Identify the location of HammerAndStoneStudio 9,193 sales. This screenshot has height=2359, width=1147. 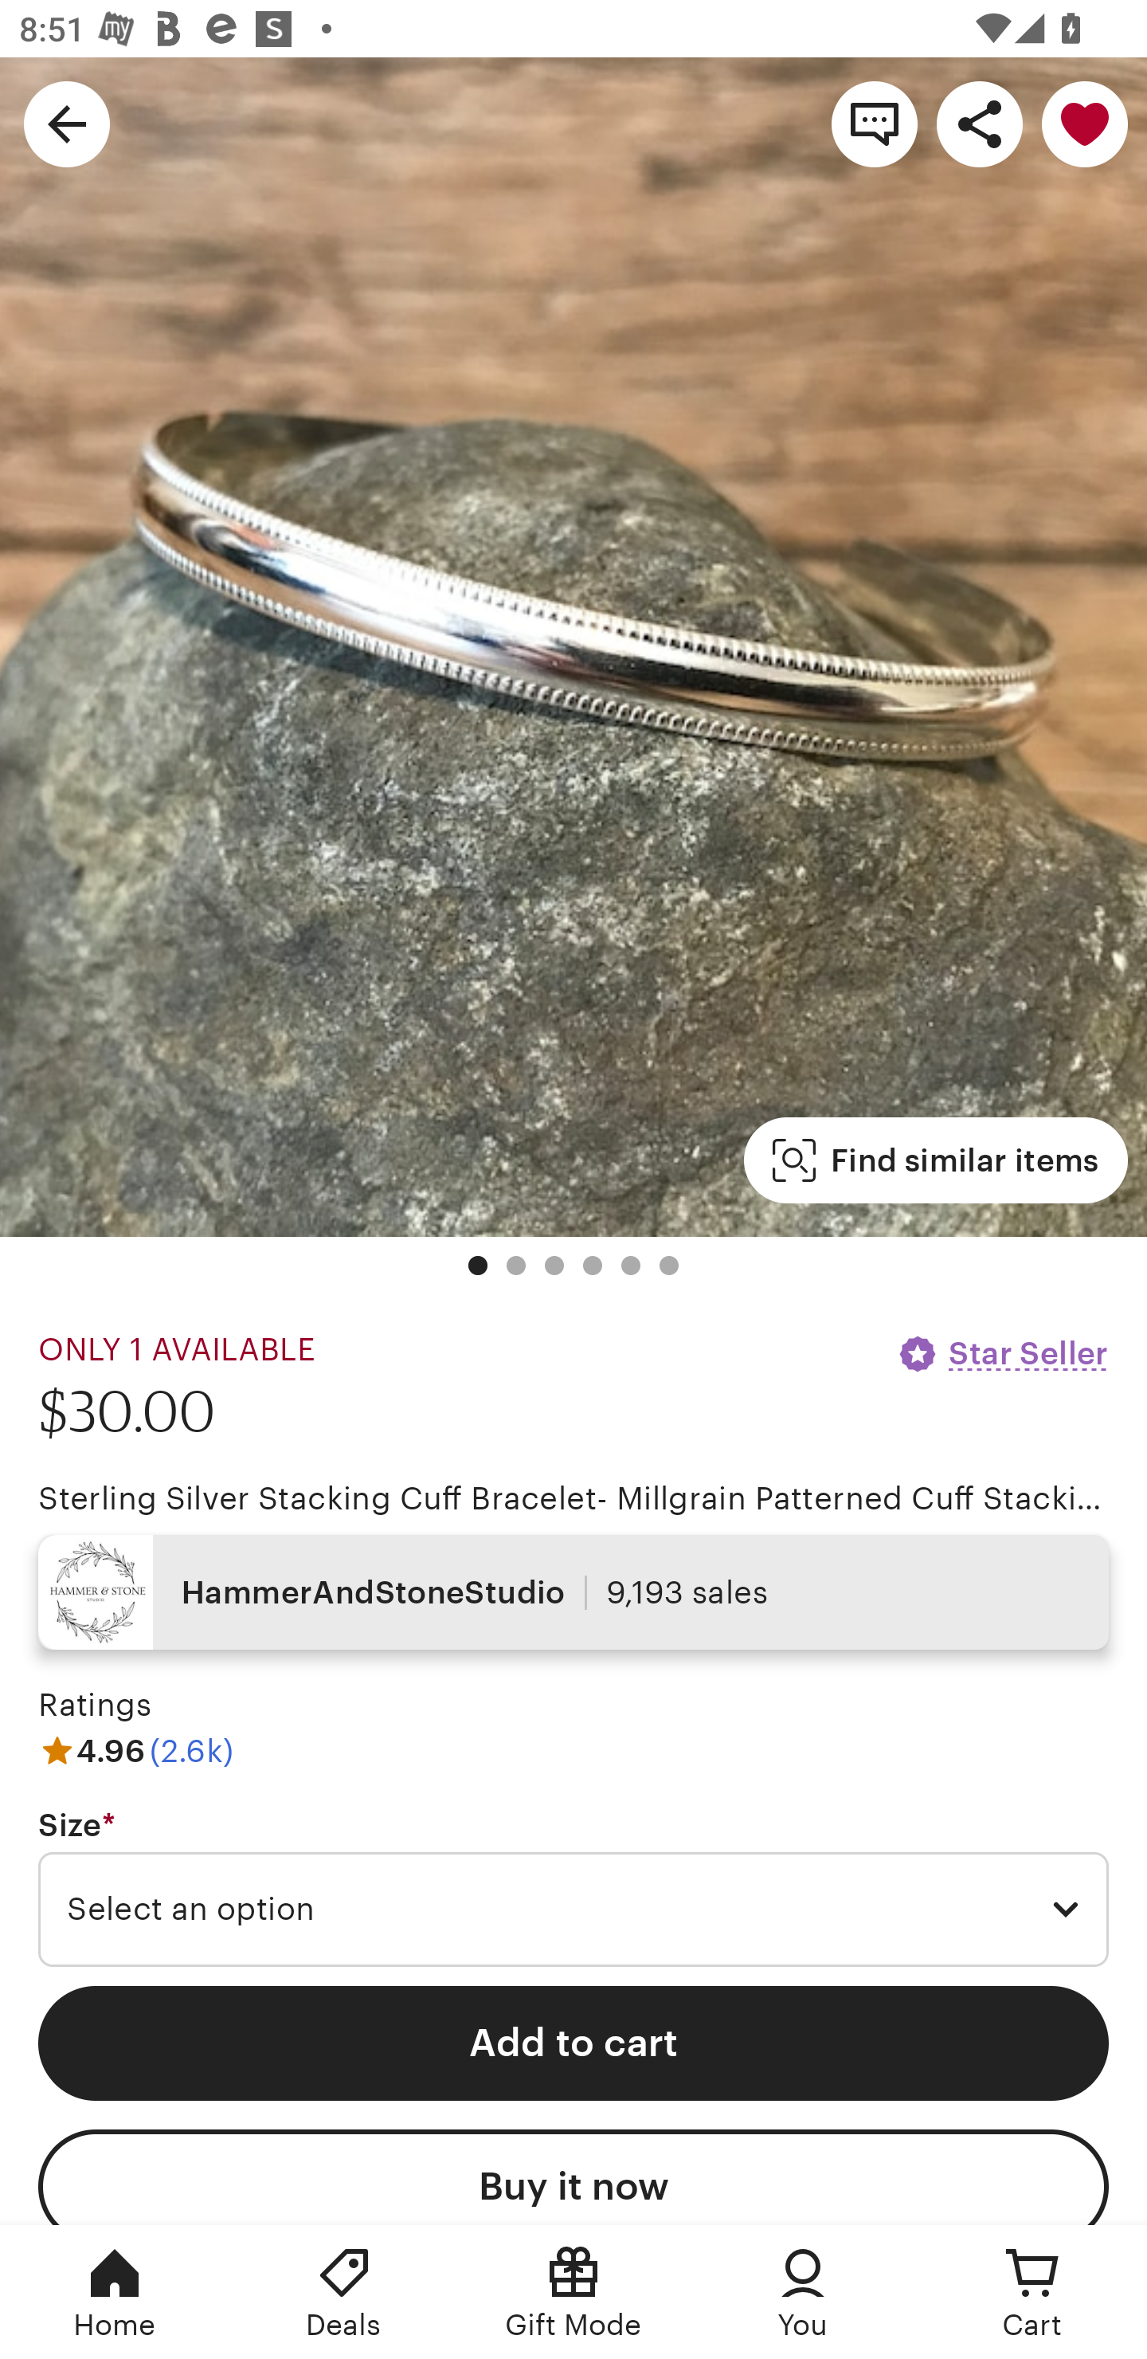
(573, 1592).